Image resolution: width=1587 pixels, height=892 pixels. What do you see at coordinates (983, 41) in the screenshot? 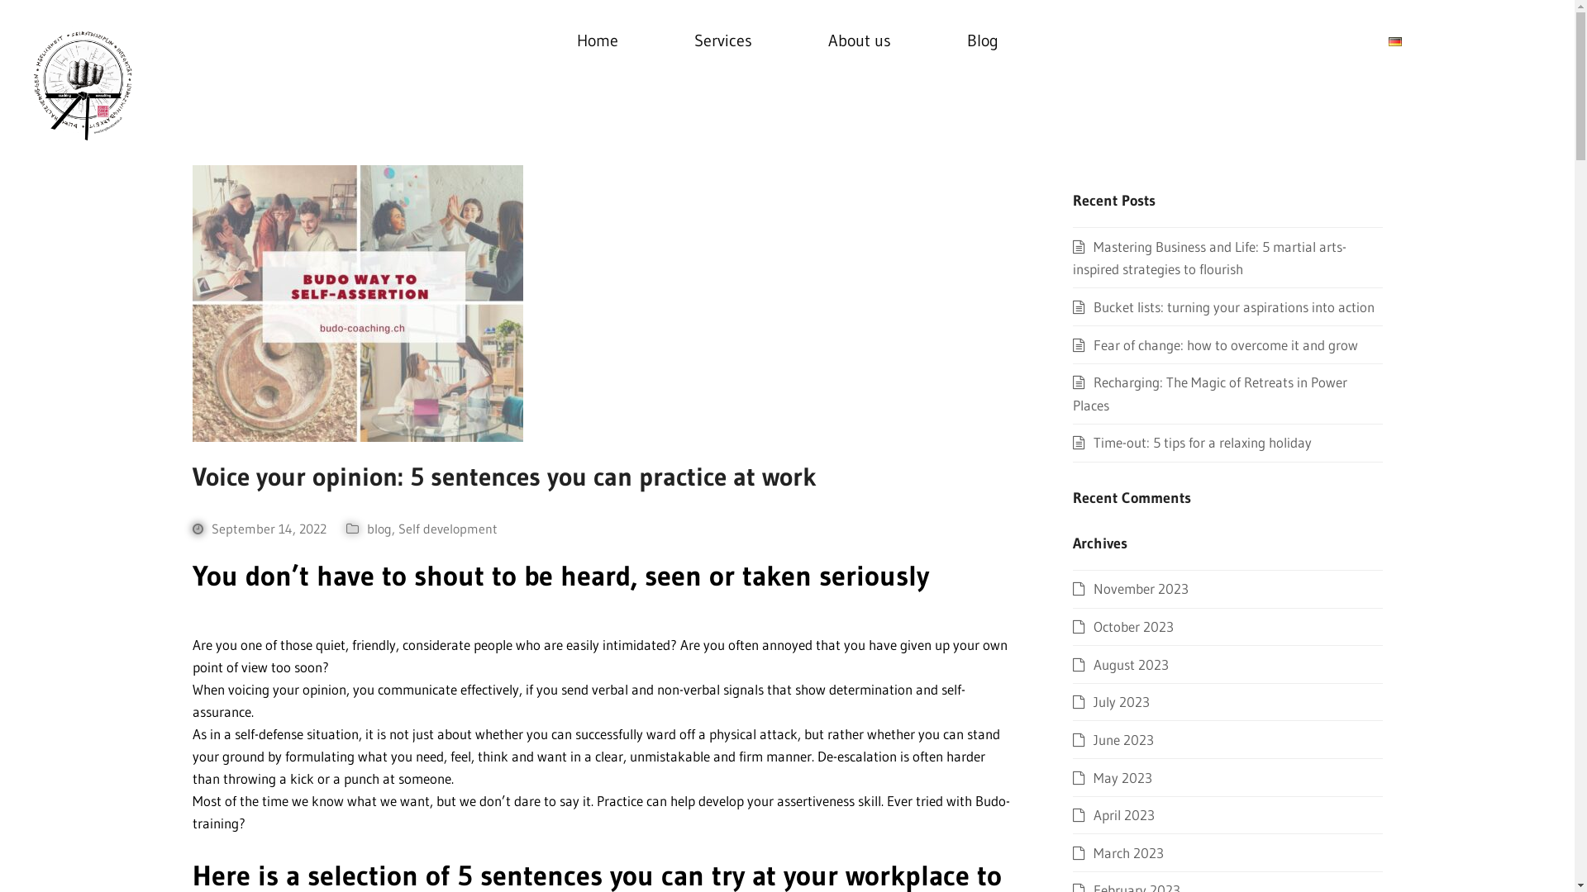
I see `Blog` at bounding box center [983, 41].